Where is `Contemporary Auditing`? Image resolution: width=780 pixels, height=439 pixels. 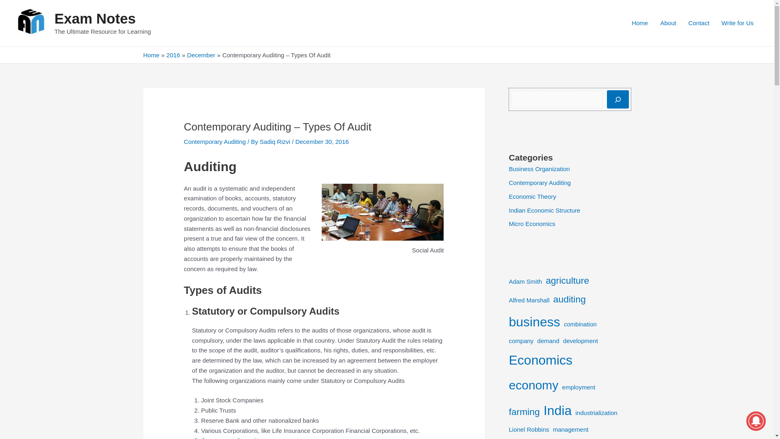 Contemporary Auditing is located at coordinates (215, 141).